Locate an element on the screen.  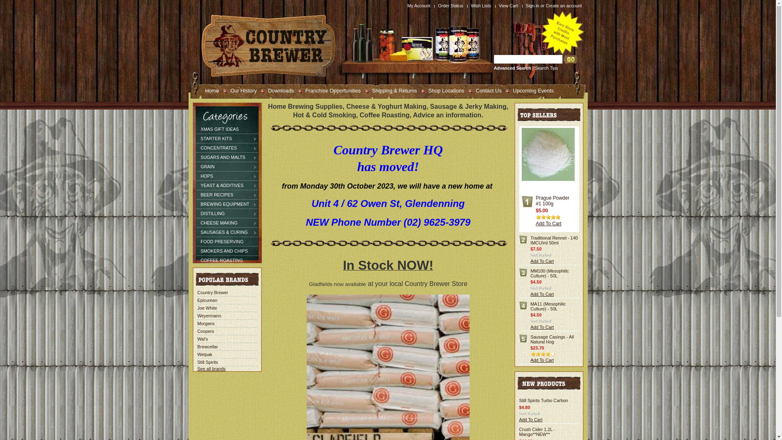
Wal's is located at coordinates (202, 339).